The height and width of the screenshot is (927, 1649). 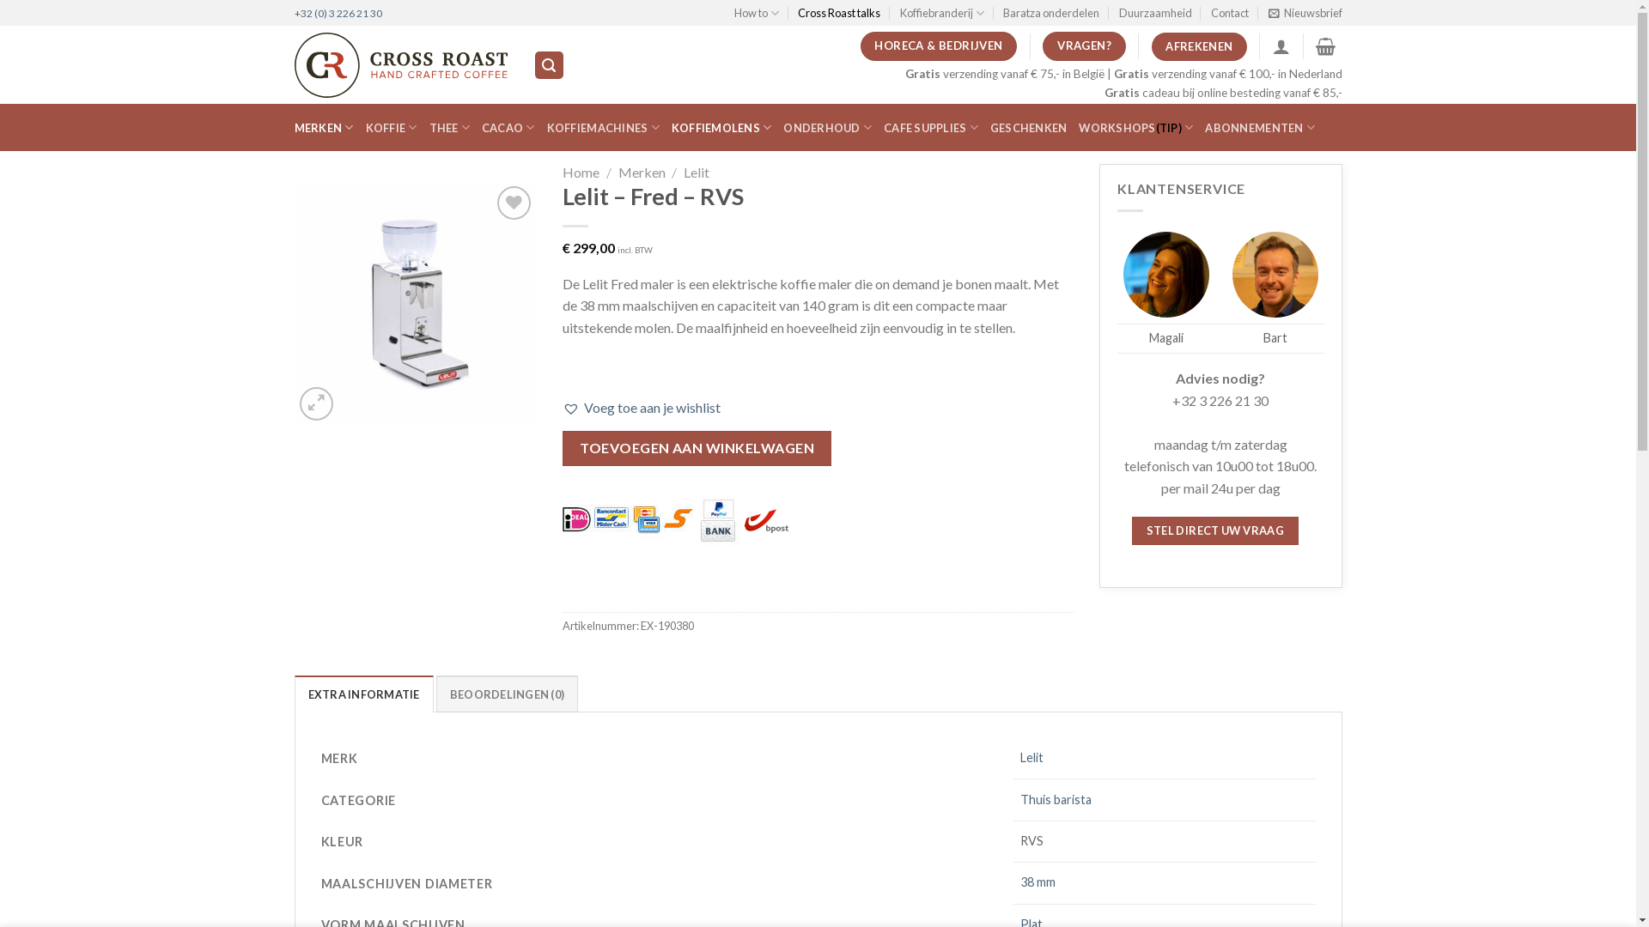 I want to click on VRAGEN?, so click(x=1084, y=46).